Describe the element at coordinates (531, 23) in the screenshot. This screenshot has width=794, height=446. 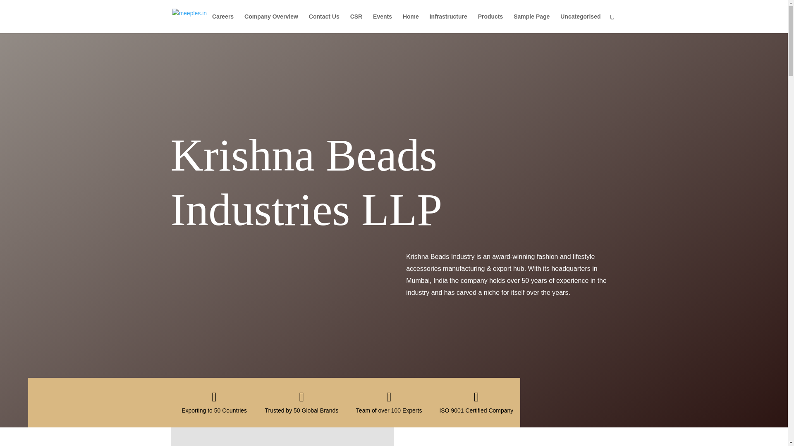
I see `Sample Page` at that location.